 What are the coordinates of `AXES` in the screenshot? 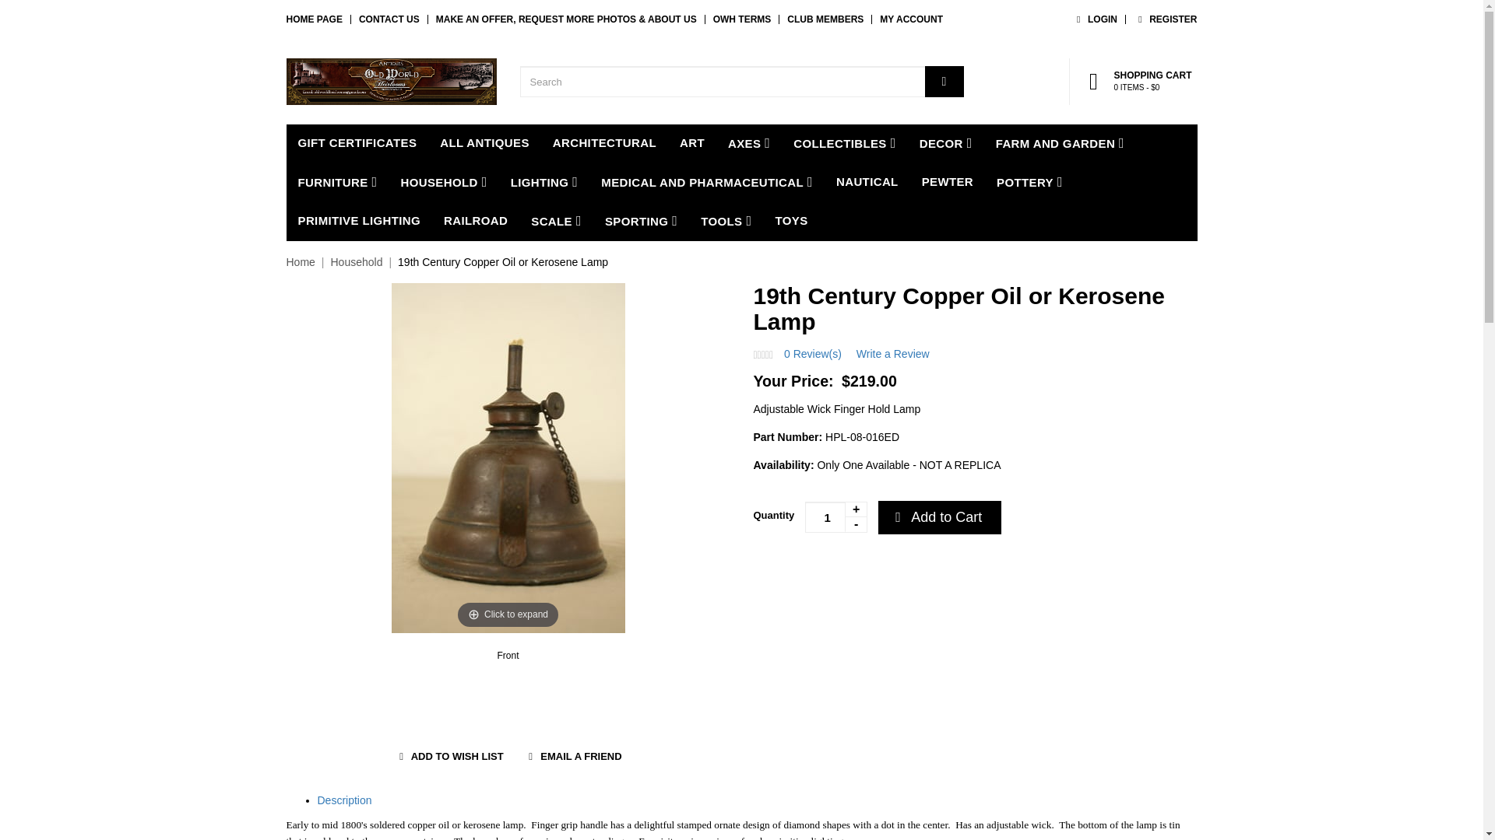 It's located at (749, 143).